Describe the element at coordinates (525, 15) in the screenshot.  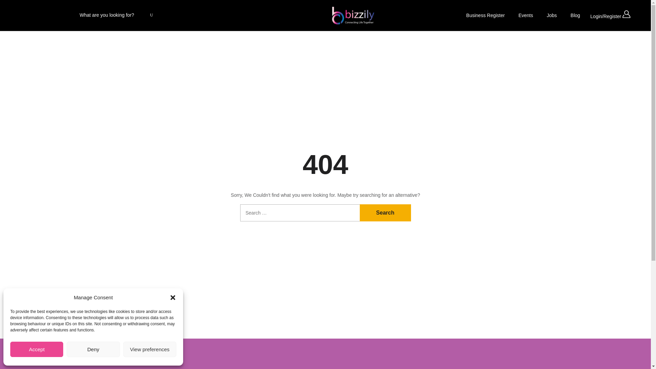
I see `Events` at that location.